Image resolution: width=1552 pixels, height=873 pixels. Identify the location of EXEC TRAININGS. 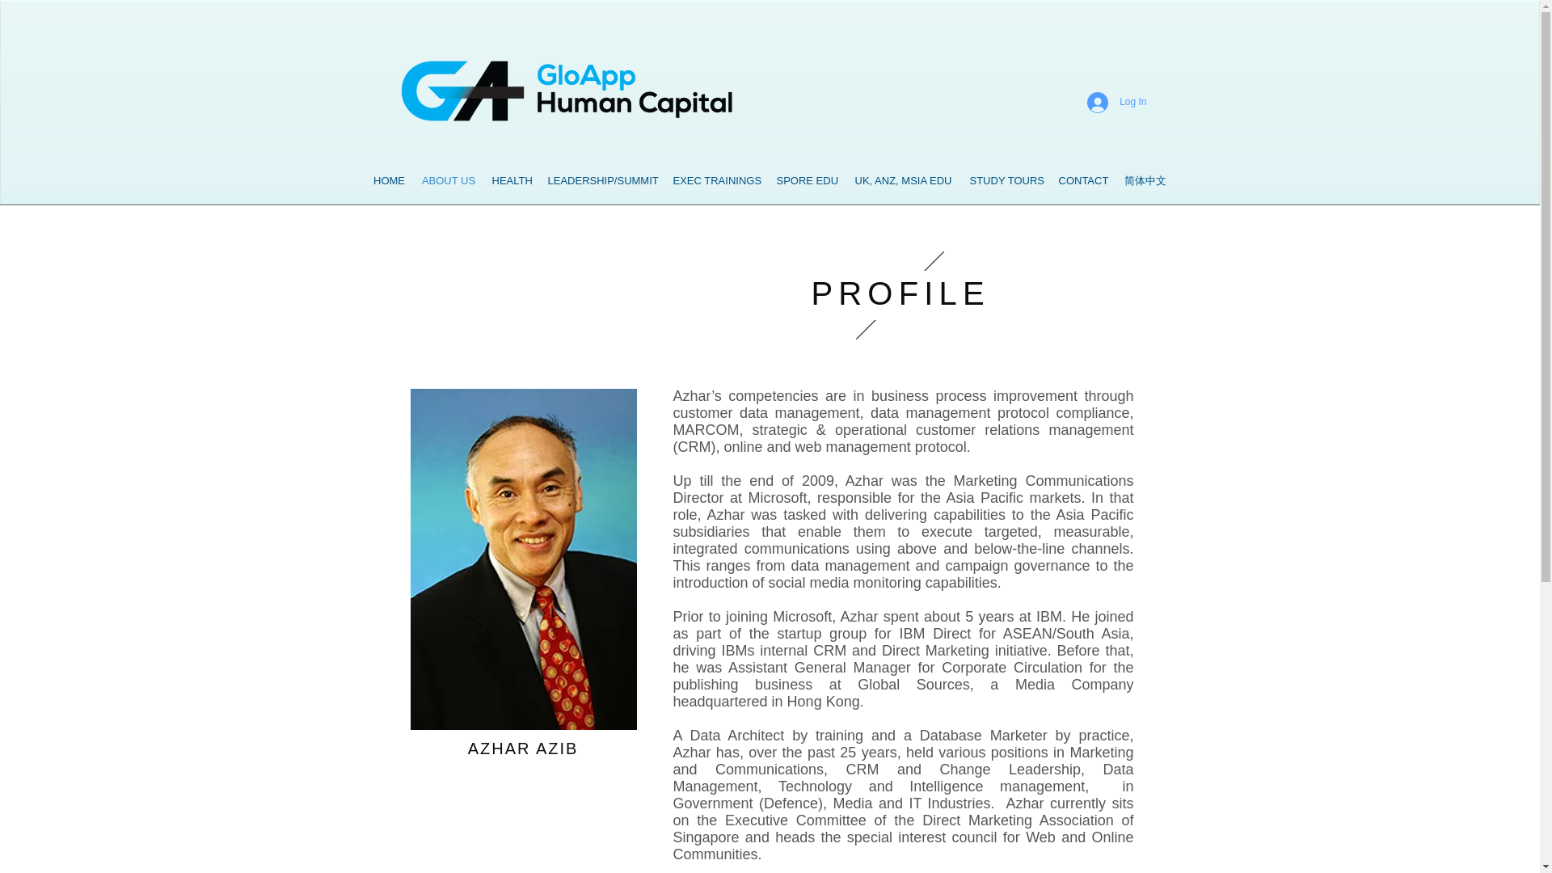
(716, 181).